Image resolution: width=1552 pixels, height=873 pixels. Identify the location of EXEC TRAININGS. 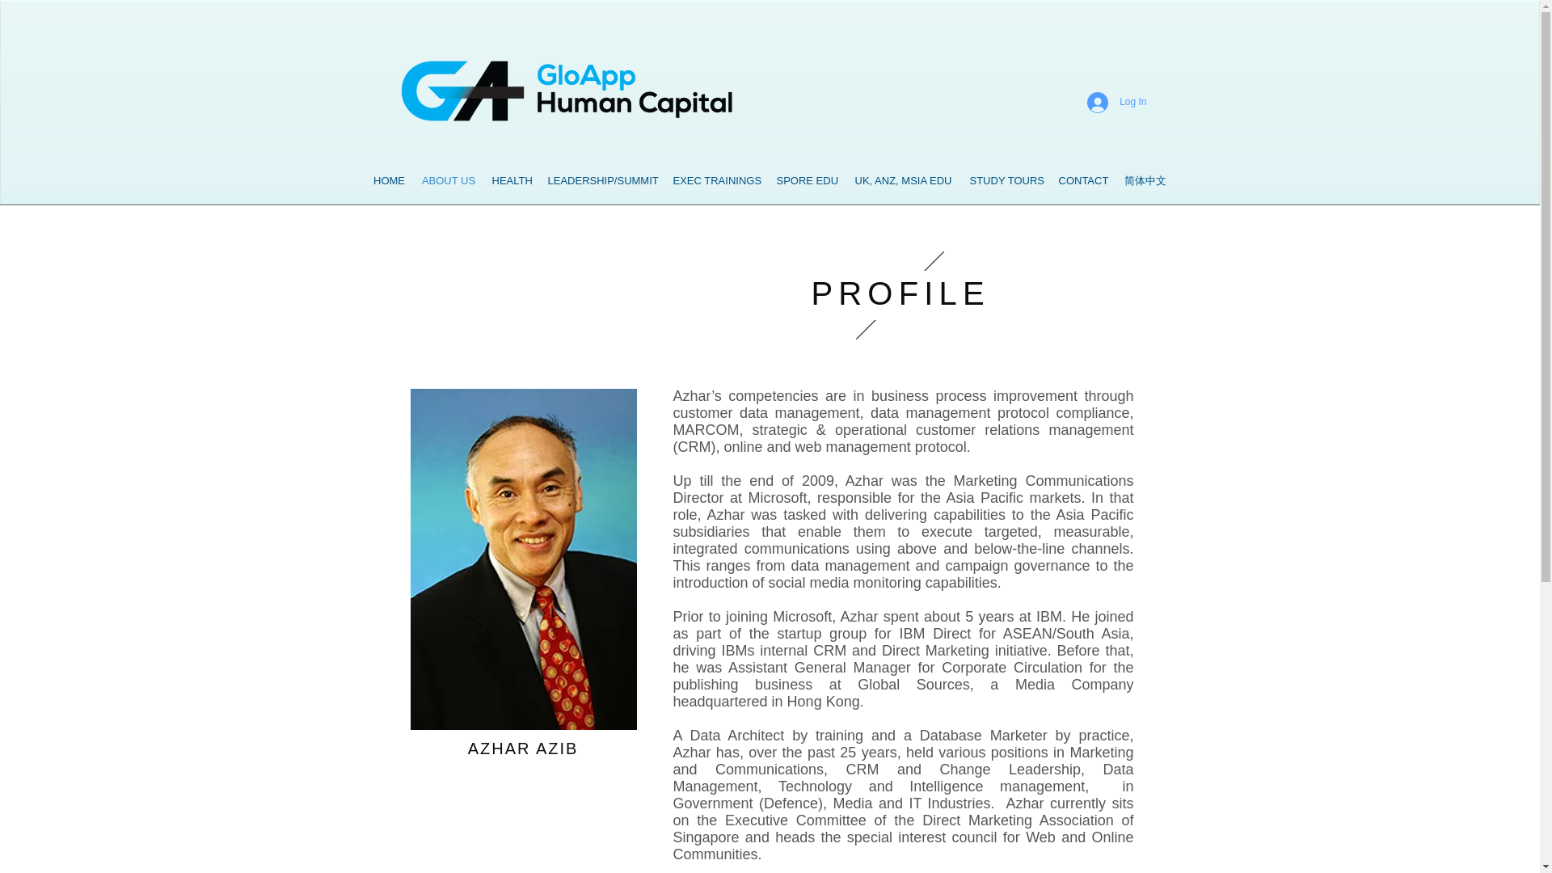
(716, 181).